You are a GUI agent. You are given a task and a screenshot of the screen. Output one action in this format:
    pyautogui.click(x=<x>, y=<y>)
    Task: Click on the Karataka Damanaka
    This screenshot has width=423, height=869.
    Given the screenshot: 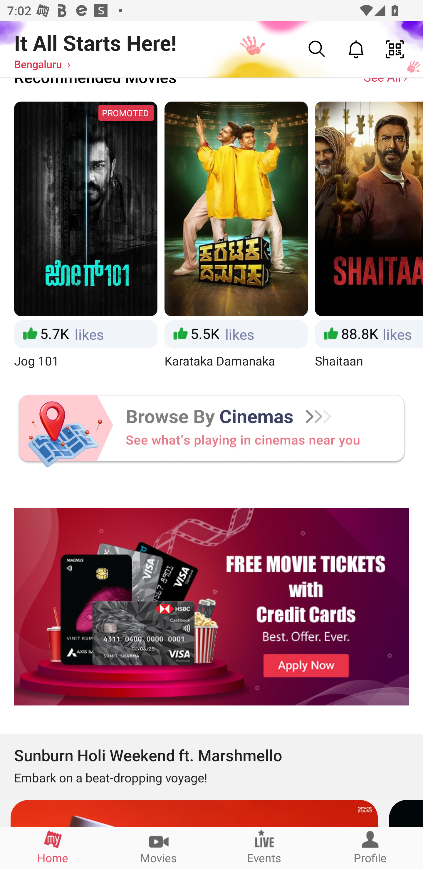 What is the action you would take?
    pyautogui.click(x=236, y=236)
    